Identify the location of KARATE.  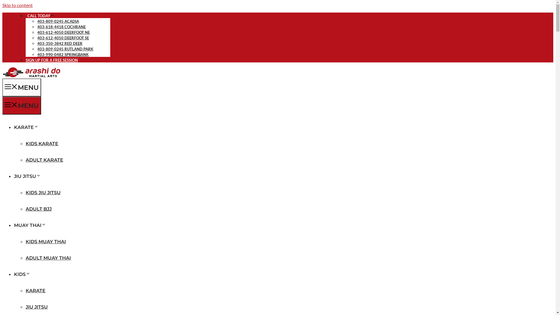
(36, 290).